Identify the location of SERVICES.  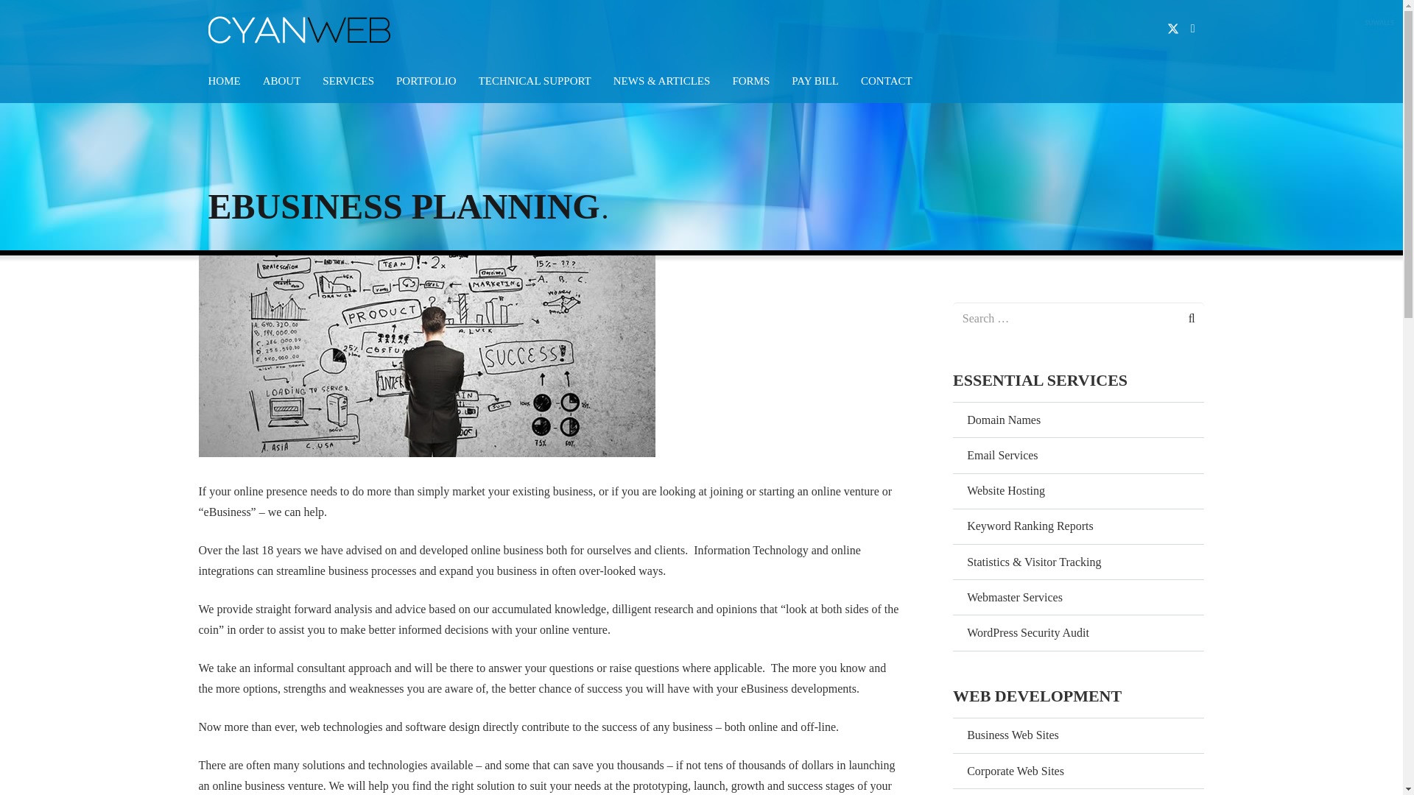
(348, 81).